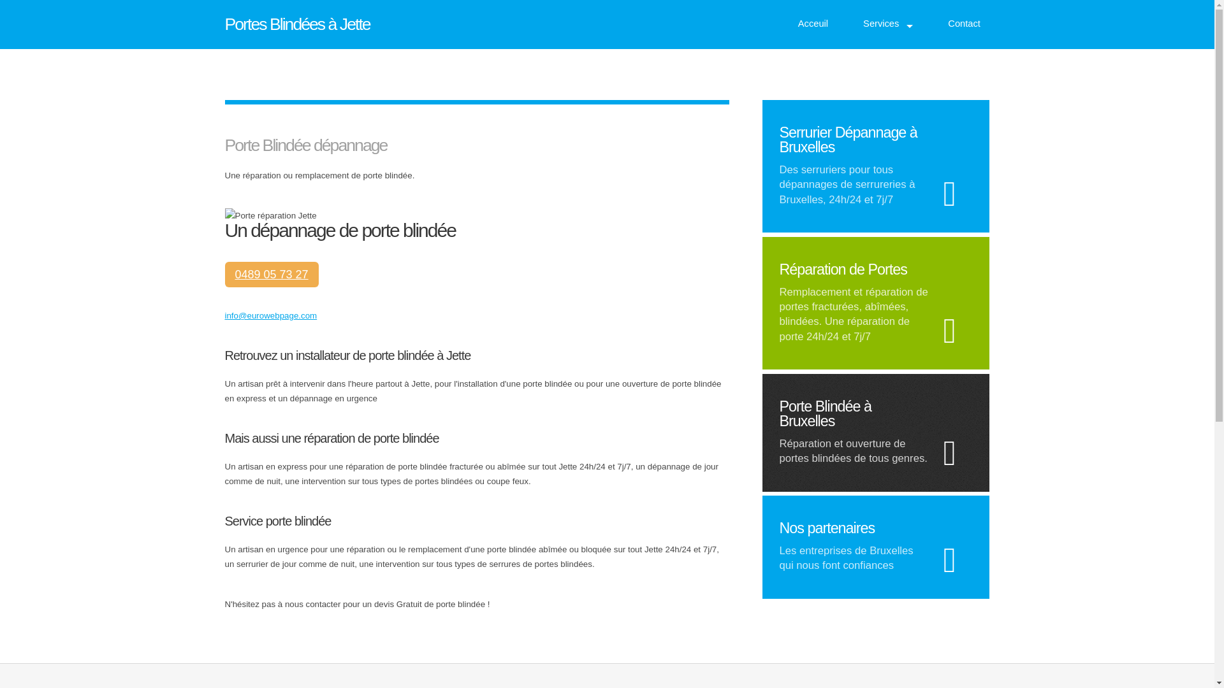 The height and width of the screenshot is (688, 1224). What do you see at coordinates (965, 24) in the screenshot?
I see `Contact` at bounding box center [965, 24].